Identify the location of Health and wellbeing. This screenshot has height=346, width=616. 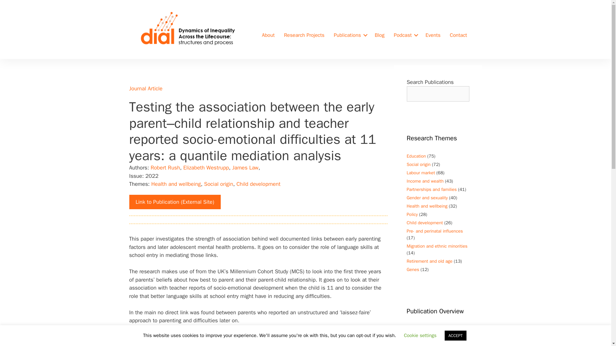
(427, 206).